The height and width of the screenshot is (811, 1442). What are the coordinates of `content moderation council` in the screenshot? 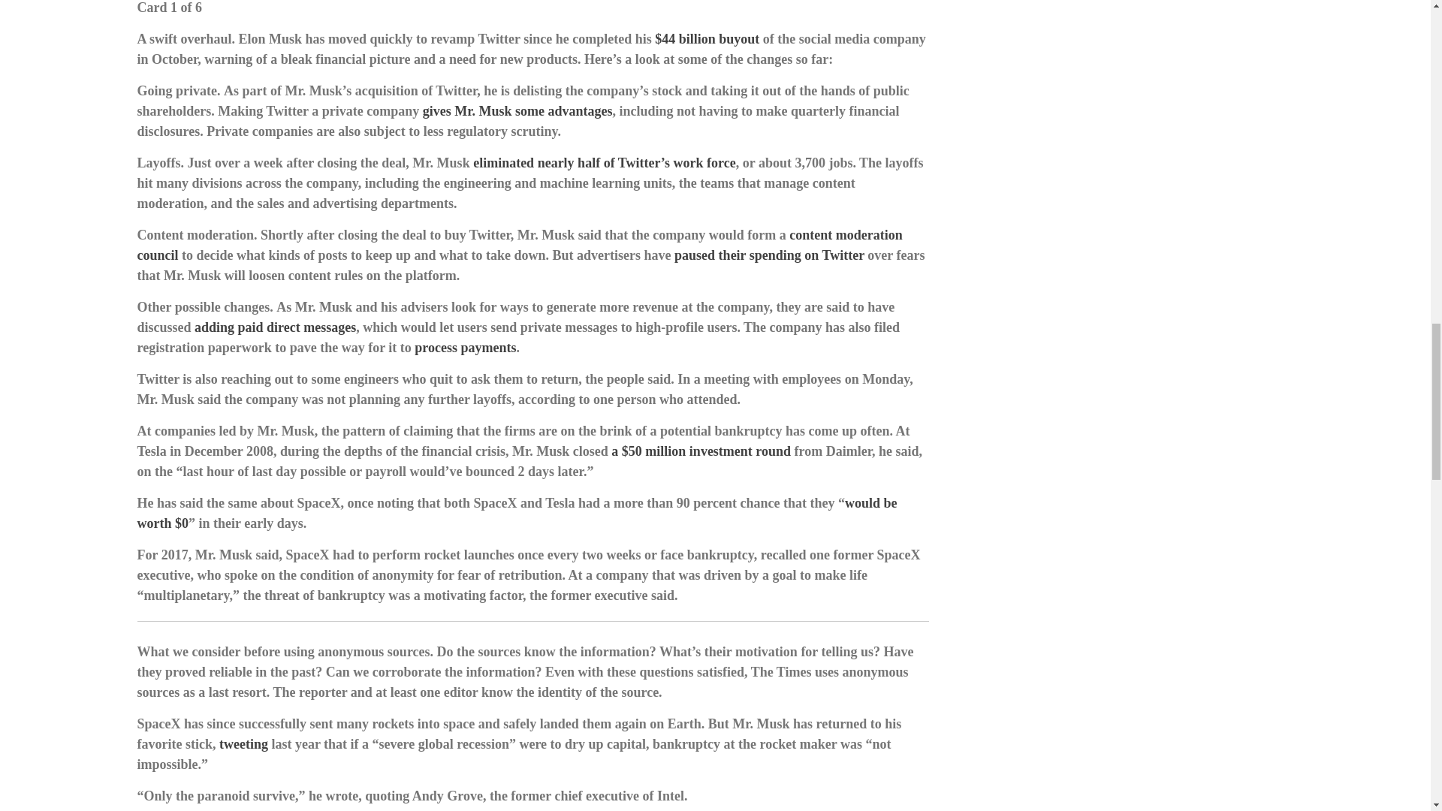 It's located at (520, 245).